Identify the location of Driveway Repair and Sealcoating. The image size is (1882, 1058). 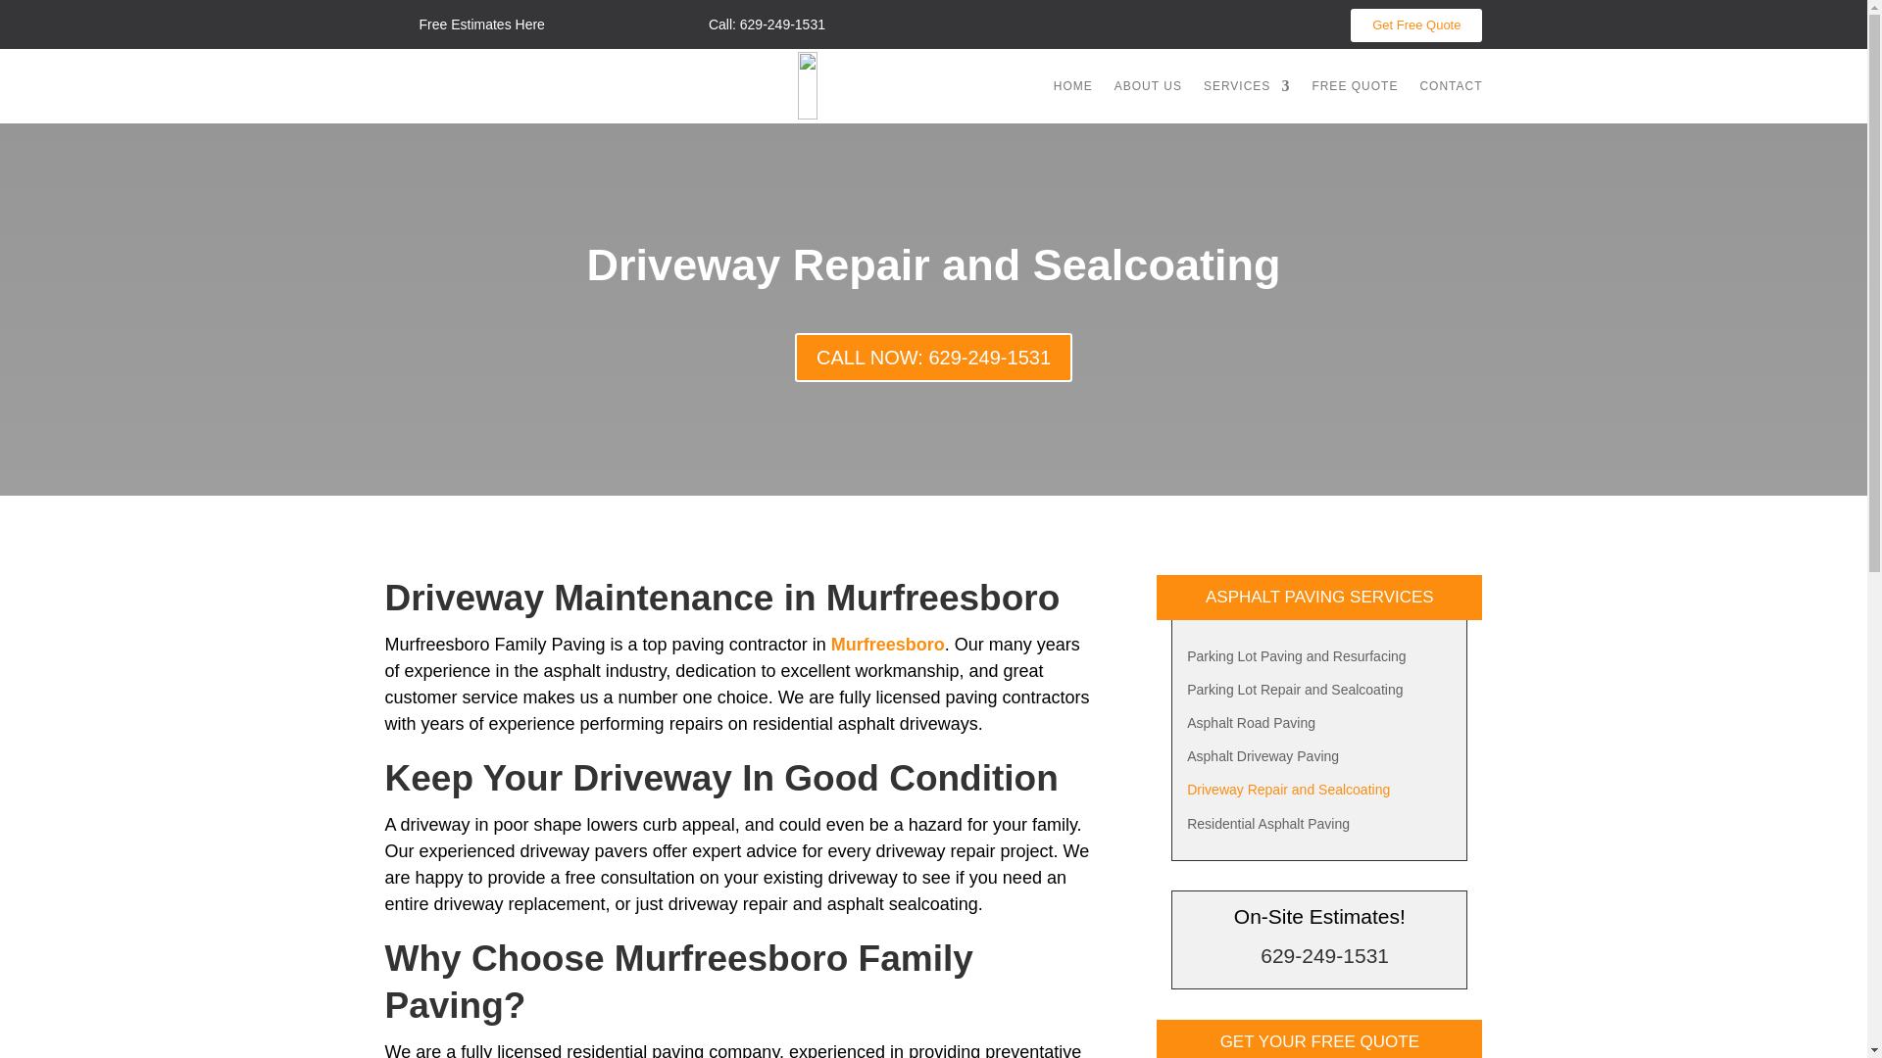
(1288, 793).